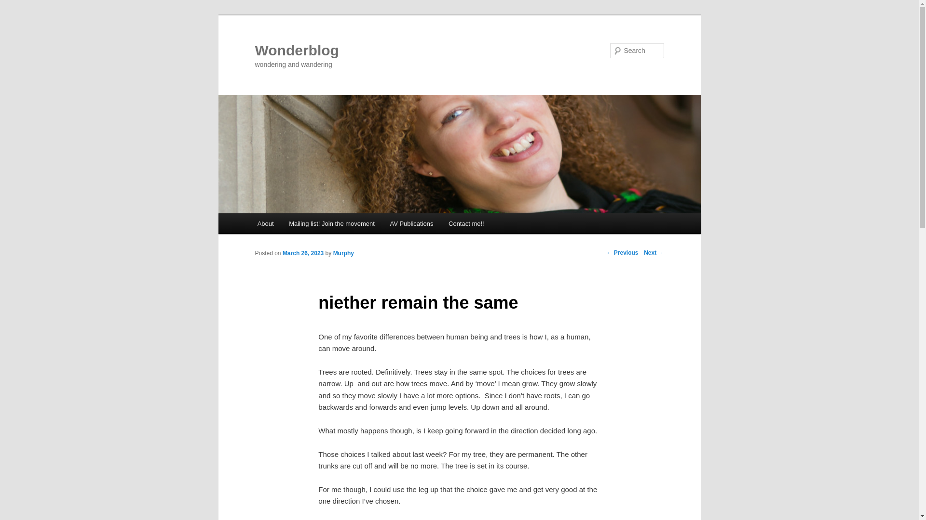  I want to click on Mailing list! Join the movement, so click(331, 223).